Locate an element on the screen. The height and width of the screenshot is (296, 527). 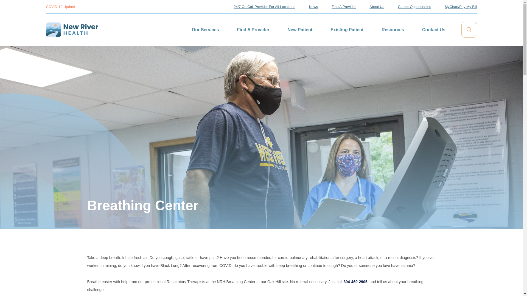
New Patient is located at coordinates (300, 30).